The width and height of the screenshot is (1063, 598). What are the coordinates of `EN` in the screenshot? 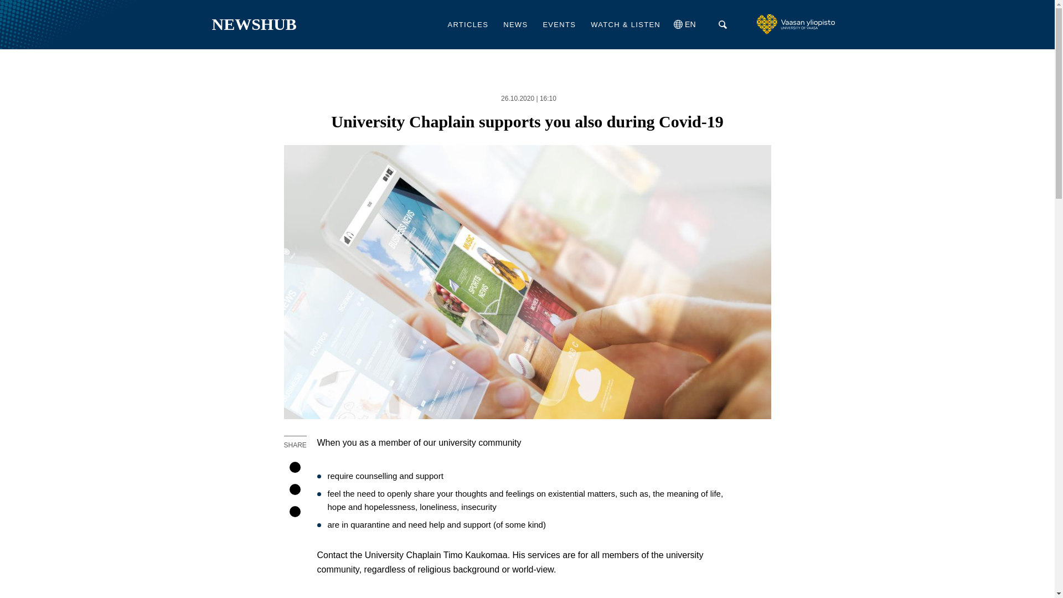 It's located at (689, 24).